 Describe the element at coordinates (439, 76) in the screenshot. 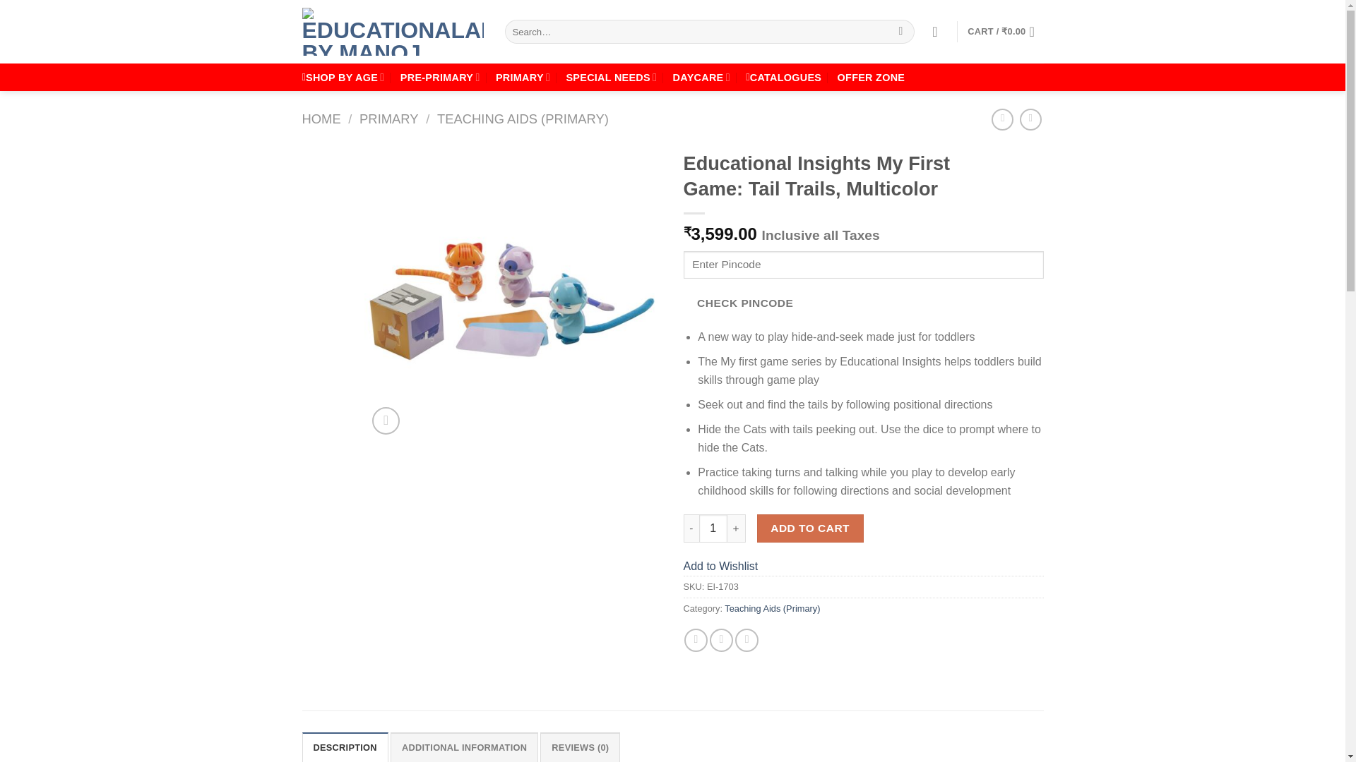

I see `PRE-PRIMARY` at that location.